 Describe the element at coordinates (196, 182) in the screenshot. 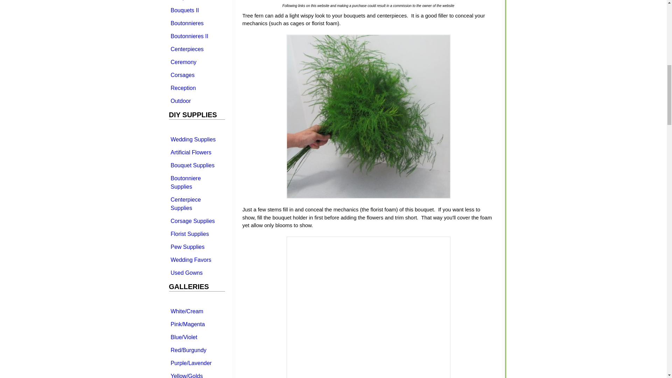

I see `Boutonniere Supplies` at that location.